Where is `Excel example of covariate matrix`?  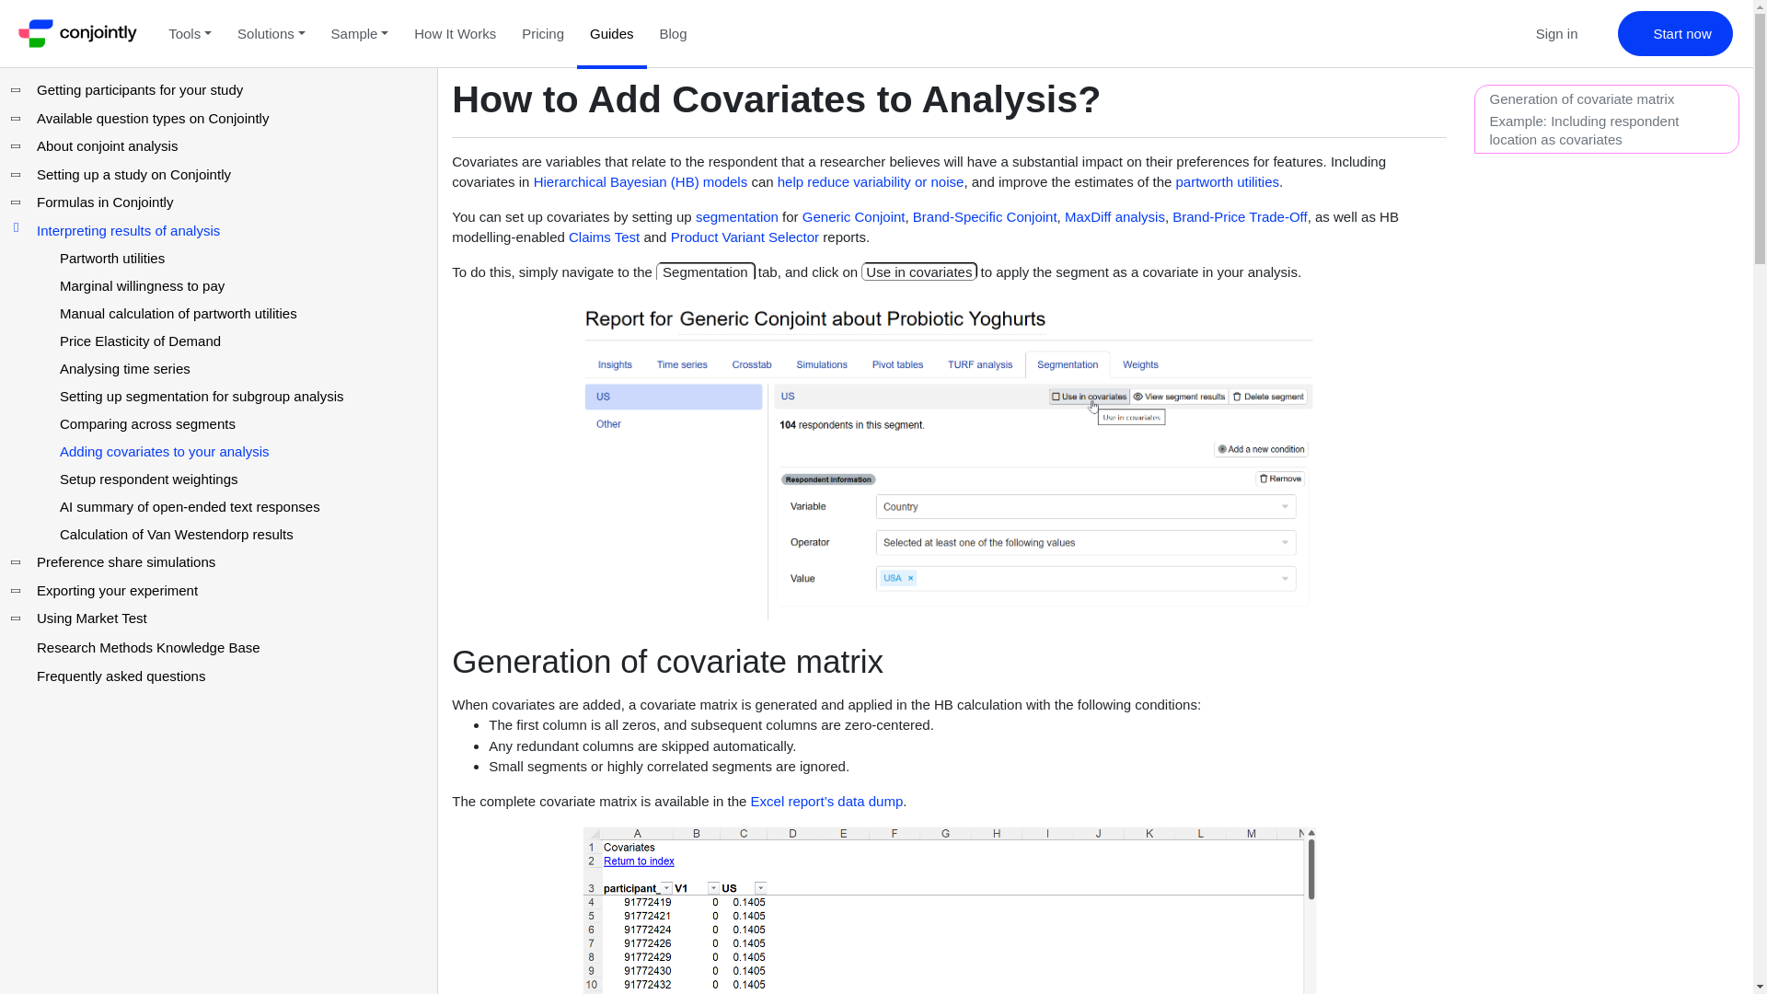
Excel example of covariate matrix is located at coordinates (950, 909).